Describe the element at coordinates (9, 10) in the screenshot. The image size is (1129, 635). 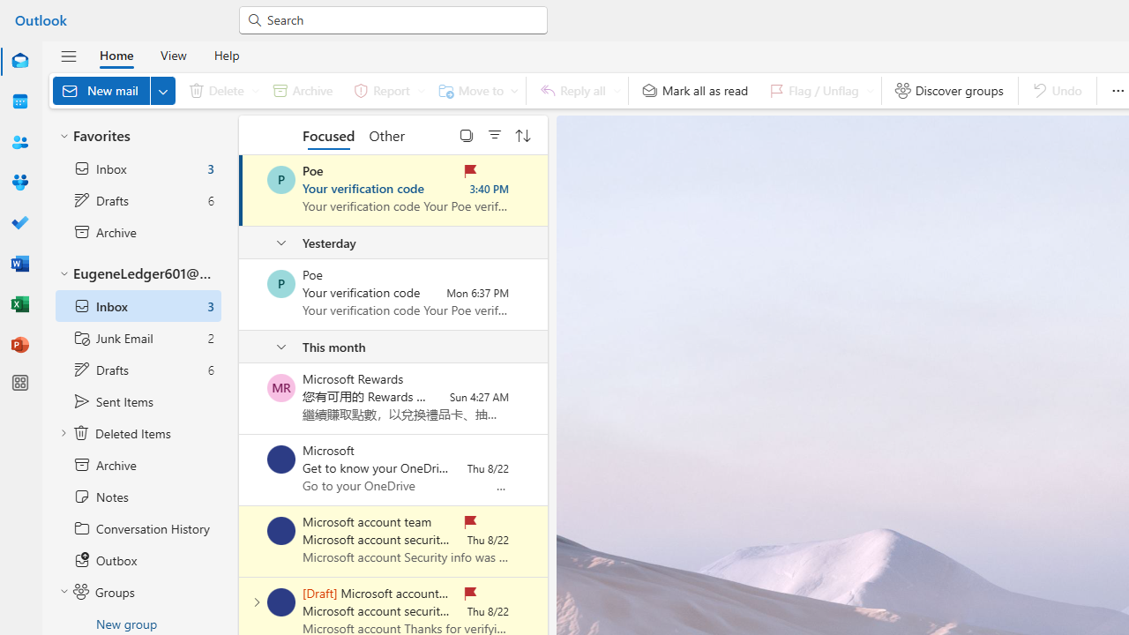
I see `System` at that location.